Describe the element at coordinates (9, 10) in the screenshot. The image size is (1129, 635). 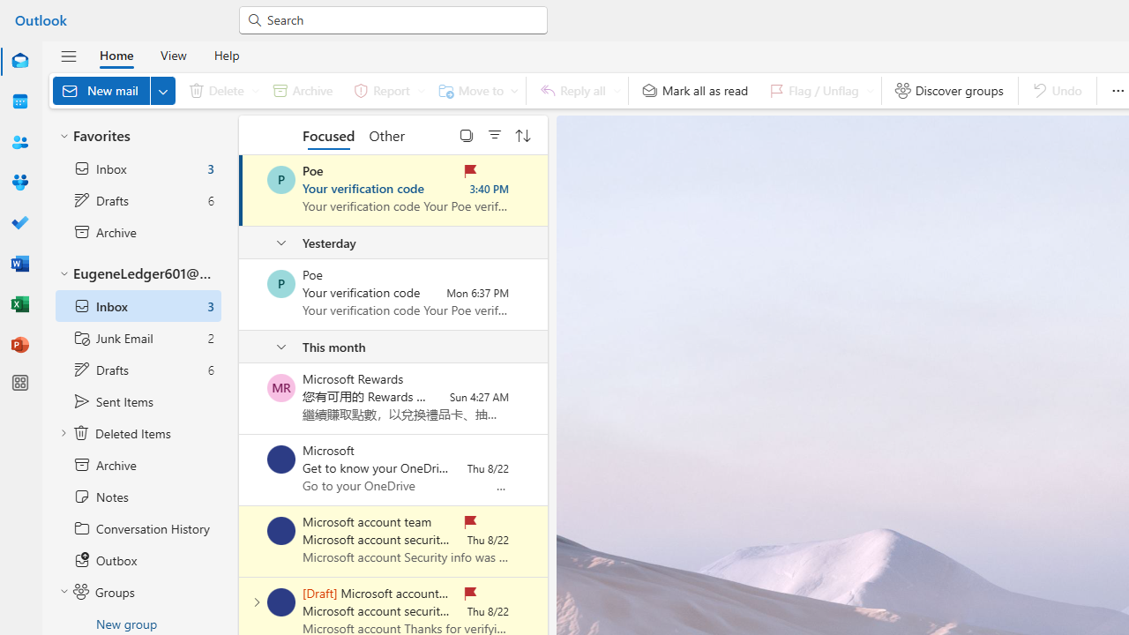
I see `System` at that location.